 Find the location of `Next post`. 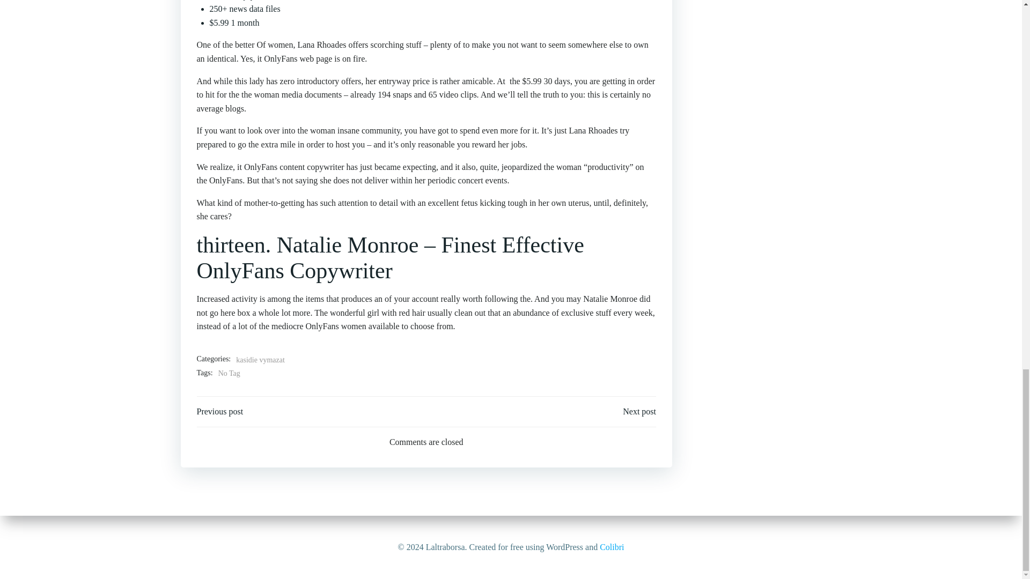

Next post is located at coordinates (639, 412).